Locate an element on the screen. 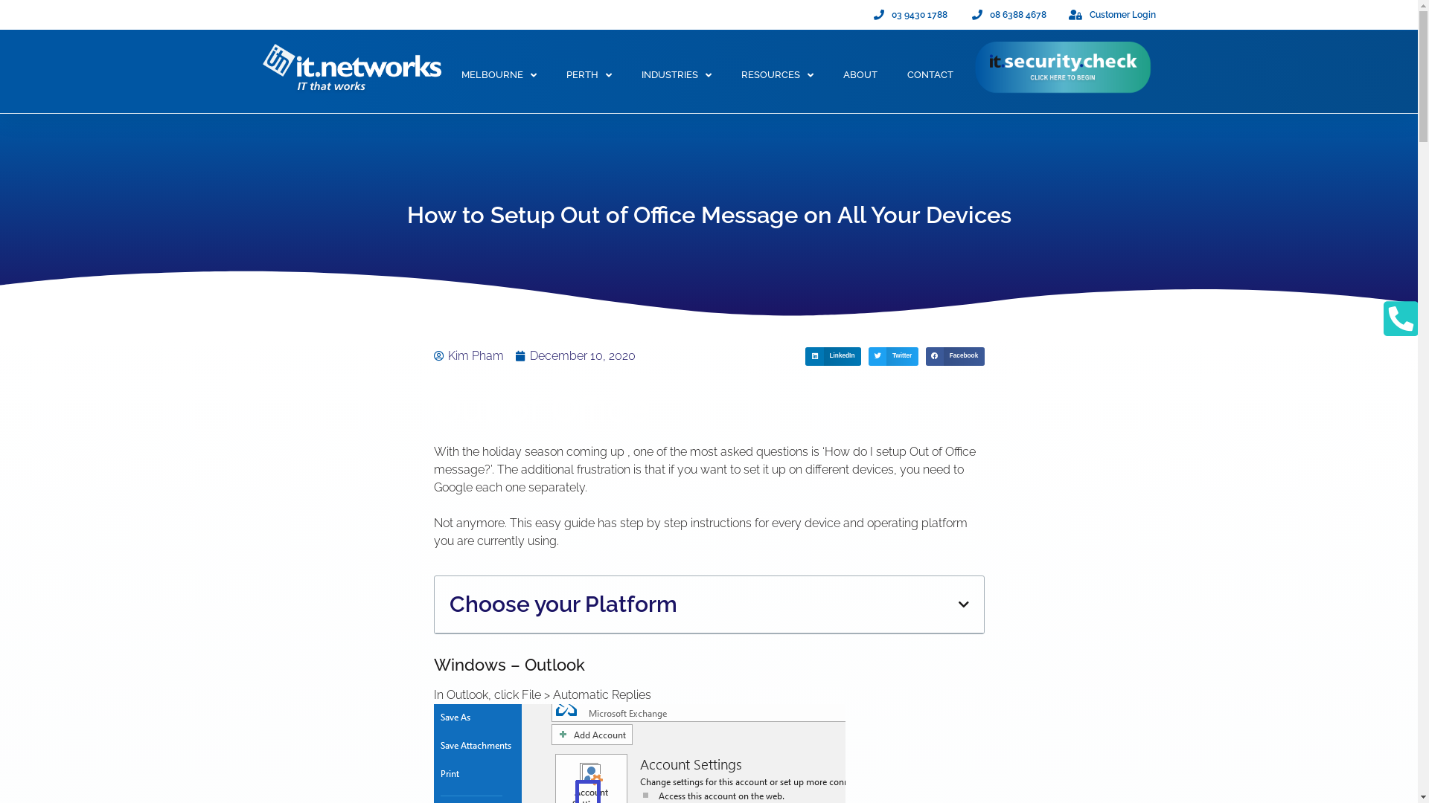 The image size is (1429, 803). Customer Login is located at coordinates (1112, 15).